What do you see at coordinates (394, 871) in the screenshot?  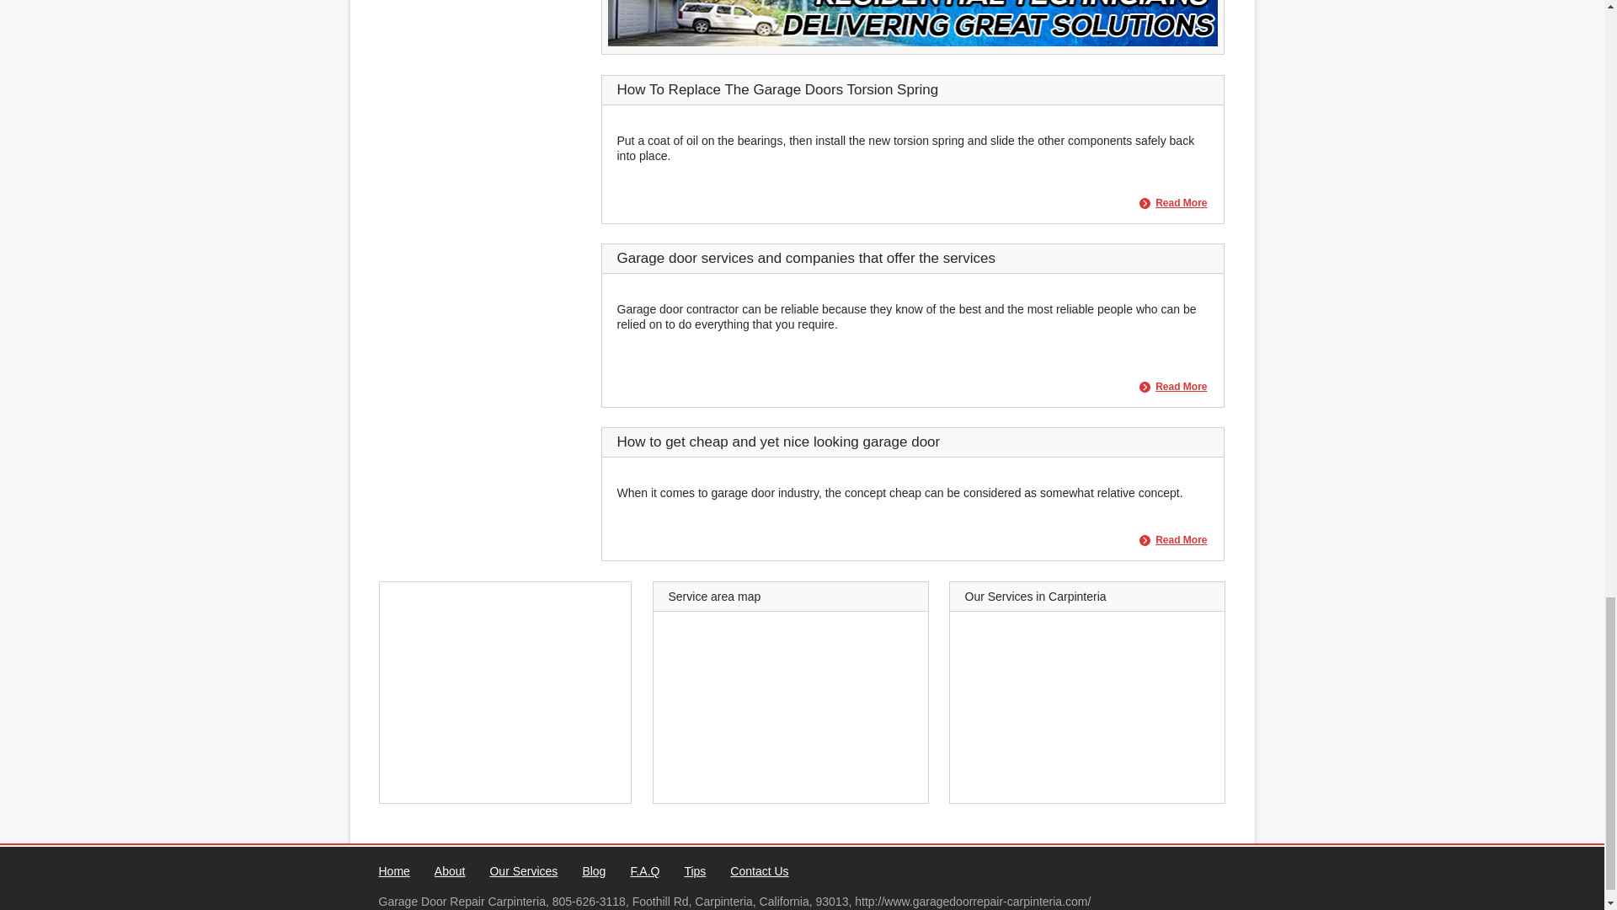 I see `Home` at bounding box center [394, 871].